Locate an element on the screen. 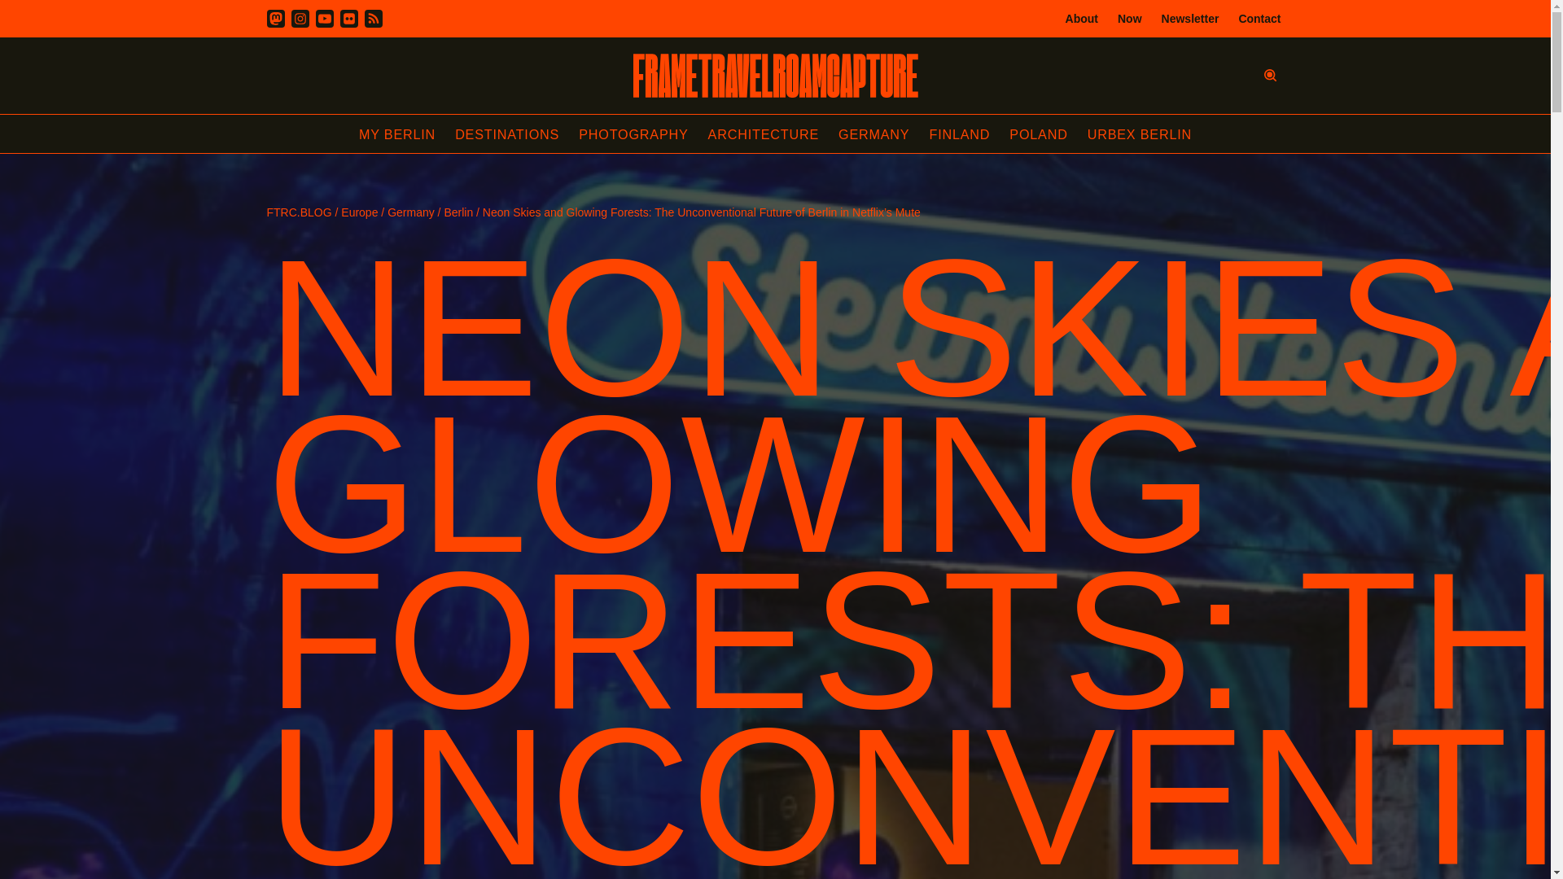 The height and width of the screenshot is (879, 1563). PHOTOGRAPHY is located at coordinates (633, 134).